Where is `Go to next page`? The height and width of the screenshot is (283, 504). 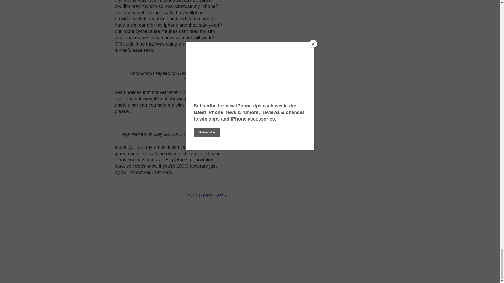
Go to next page is located at coordinates (209, 195).